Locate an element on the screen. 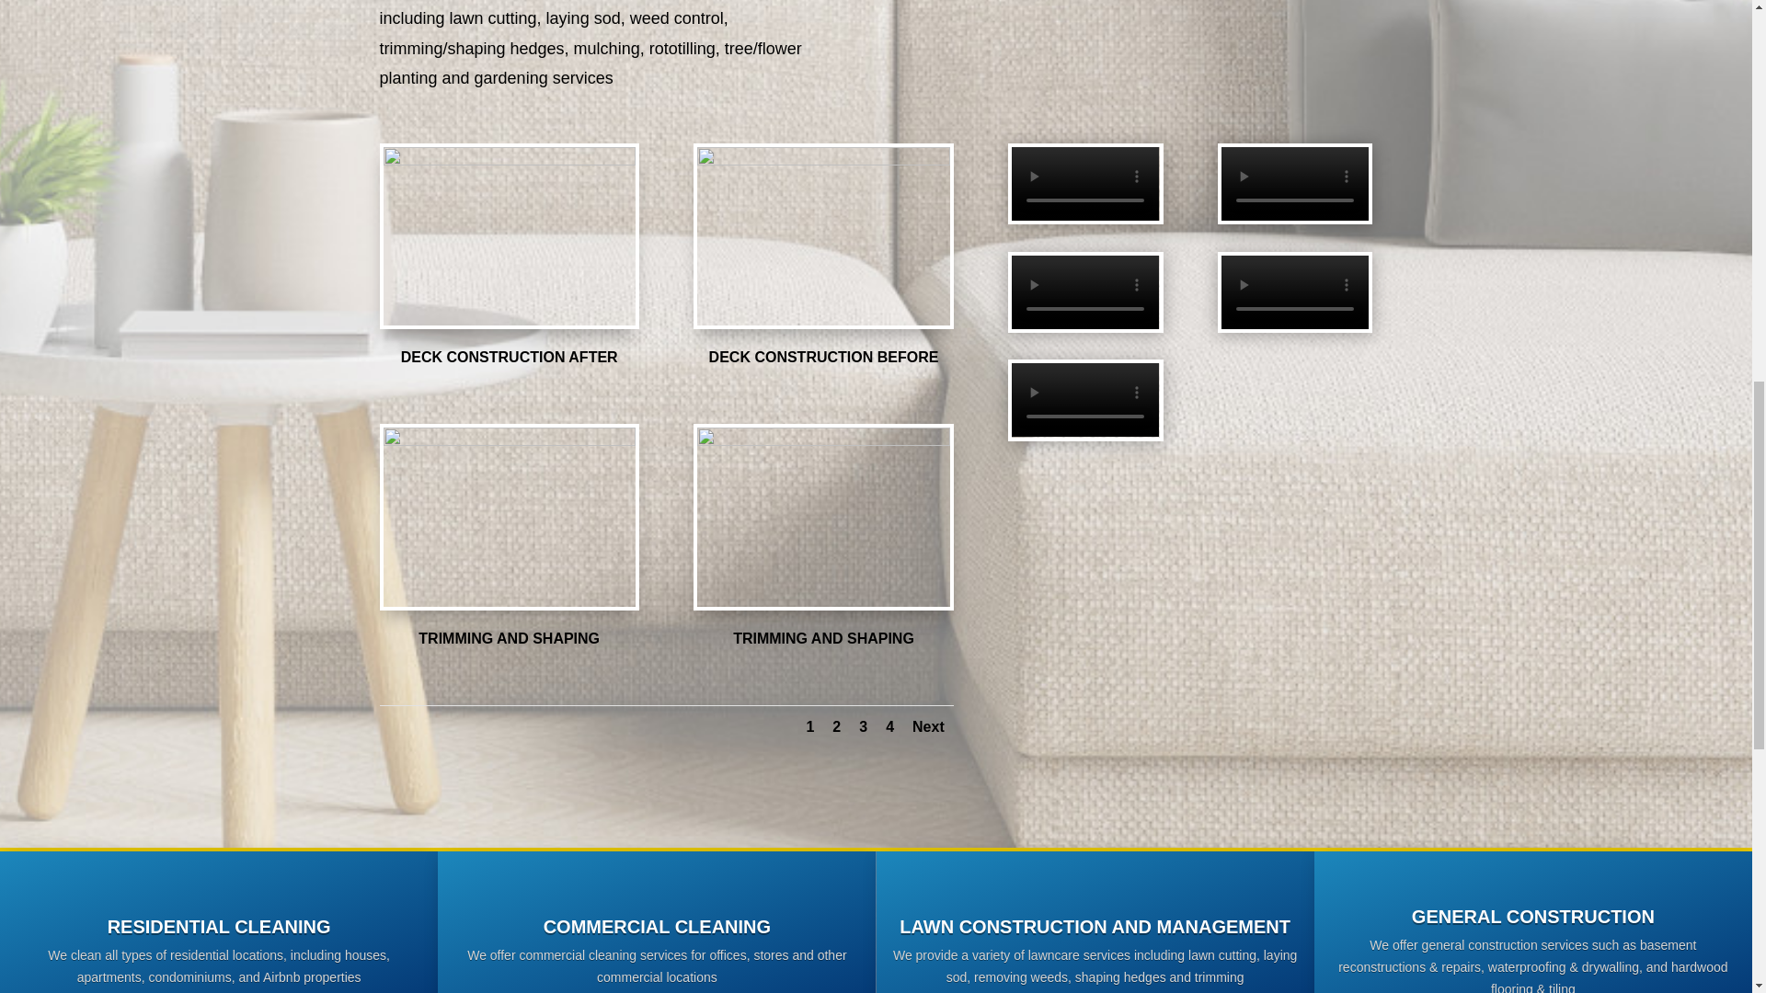 This screenshot has width=1766, height=993. Deck Construction Before is located at coordinates (823, 160).